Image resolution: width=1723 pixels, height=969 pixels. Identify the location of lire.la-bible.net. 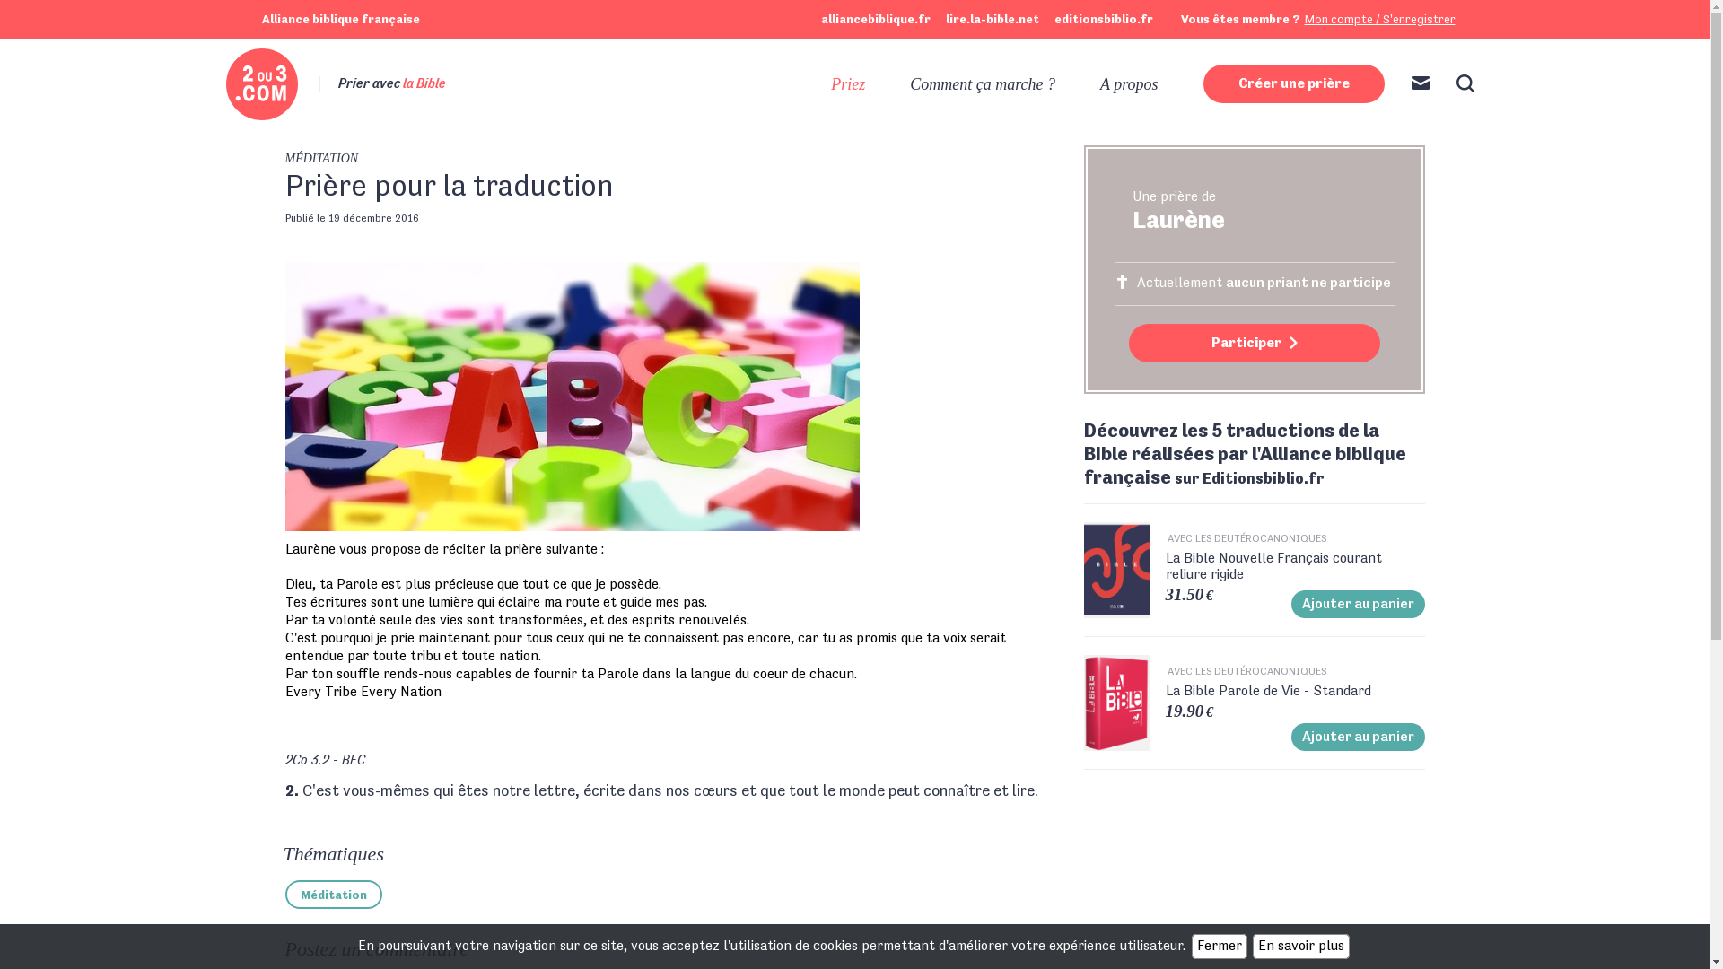
(993, 20).